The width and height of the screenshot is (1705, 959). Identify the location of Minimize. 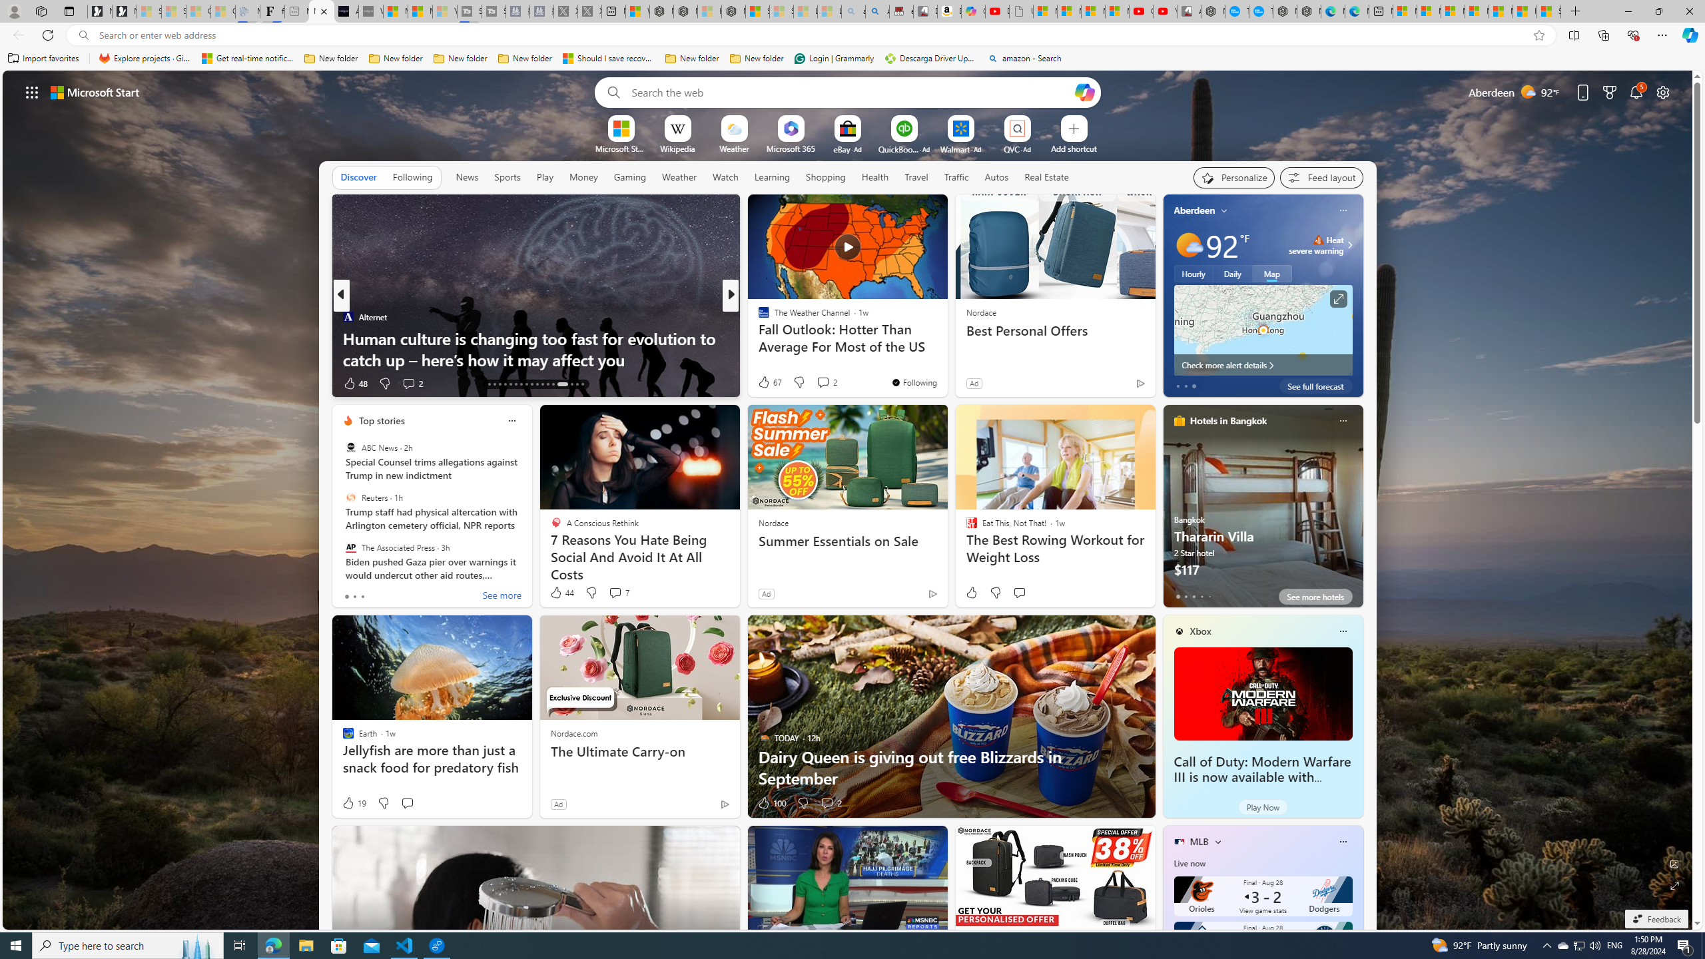
(1628, 11).